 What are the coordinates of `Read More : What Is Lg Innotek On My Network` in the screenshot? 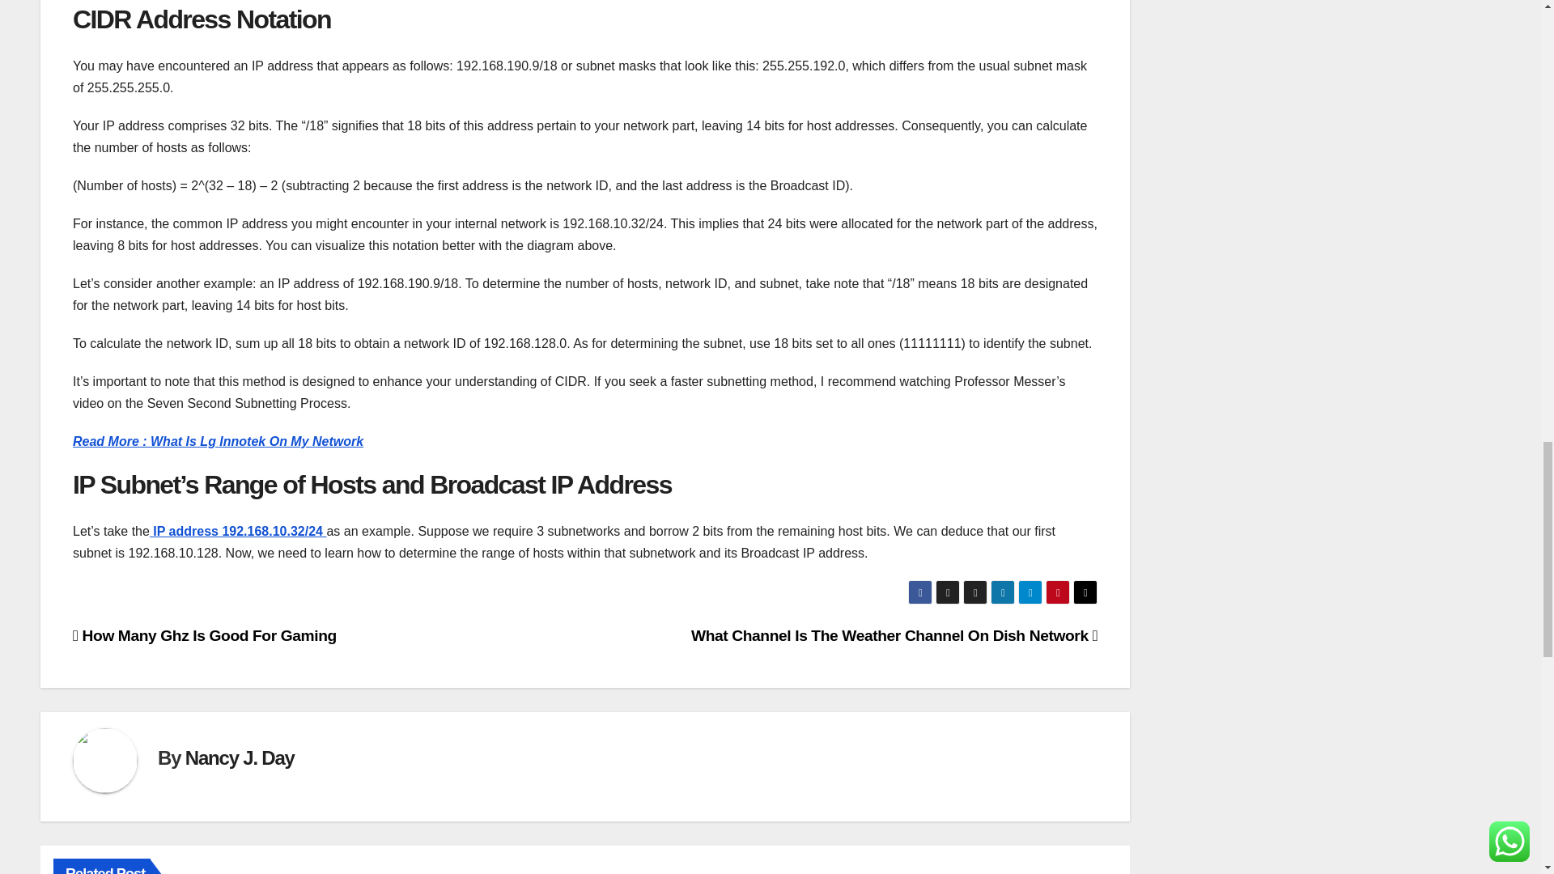 It's located at (219, 441).